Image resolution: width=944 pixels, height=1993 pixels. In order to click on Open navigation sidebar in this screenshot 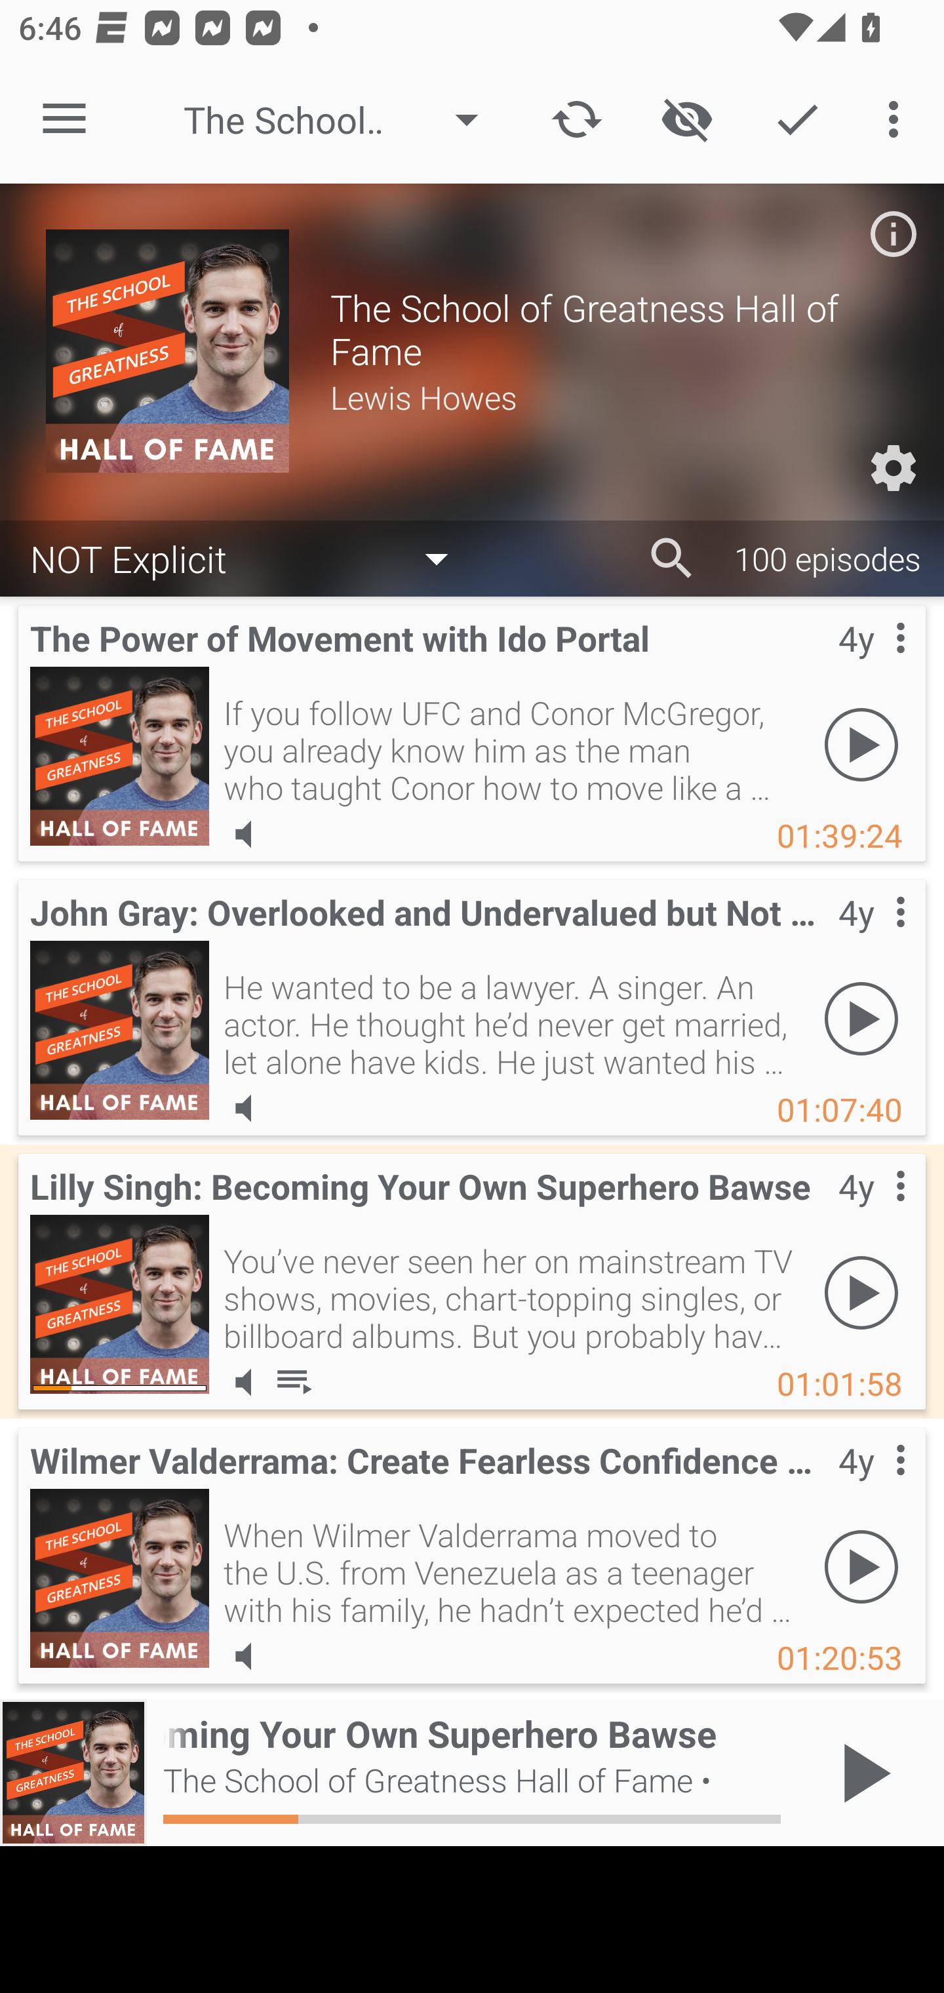, I will do `click(64, 119)`.